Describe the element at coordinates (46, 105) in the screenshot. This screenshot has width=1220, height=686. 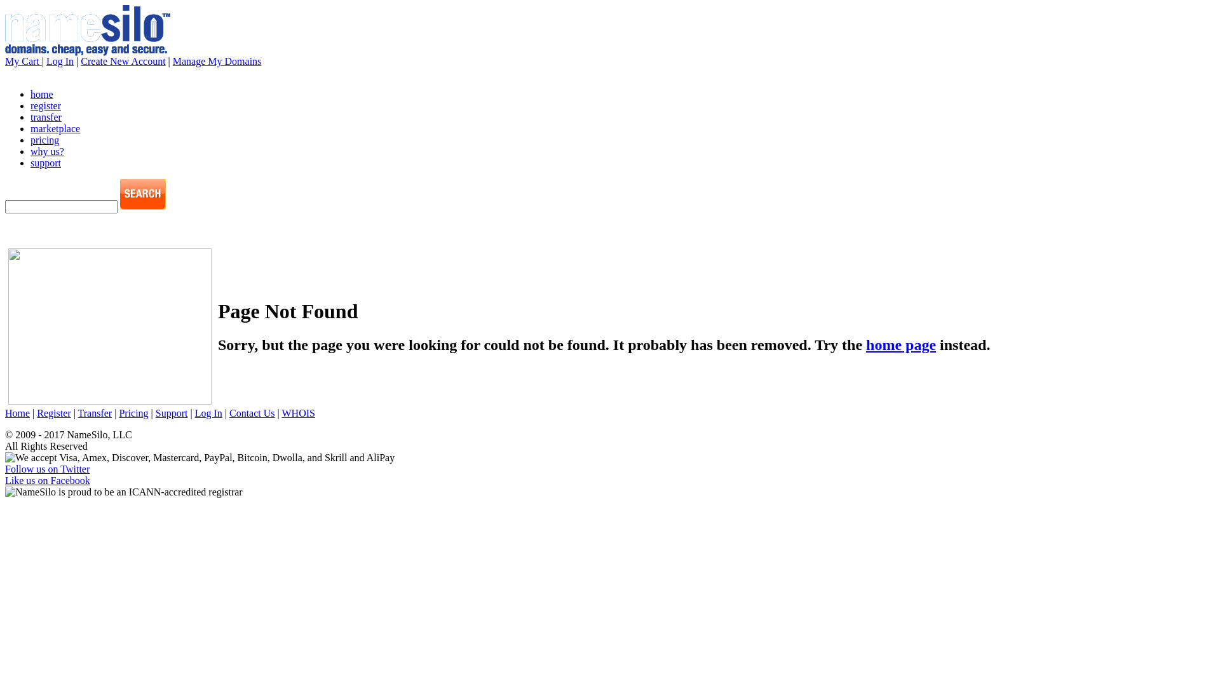
I see `register` at that location.